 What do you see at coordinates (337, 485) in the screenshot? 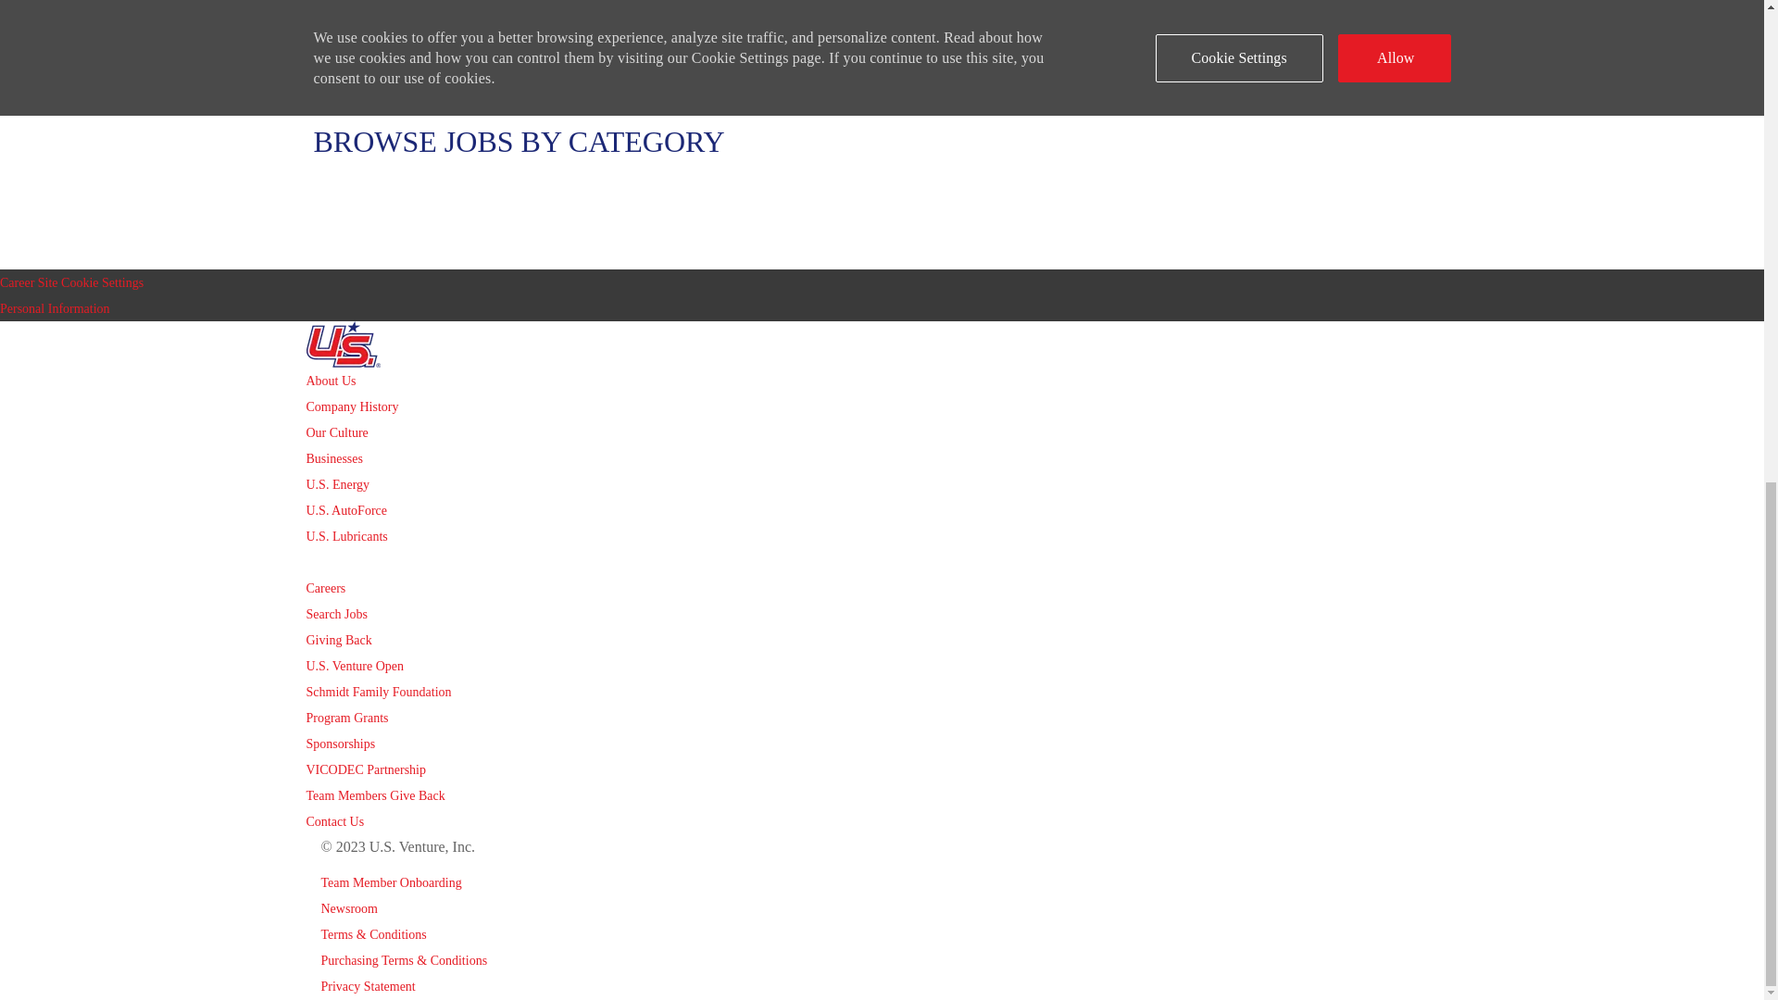
I see `U.S. Energy` at bounding box center [337, 485].